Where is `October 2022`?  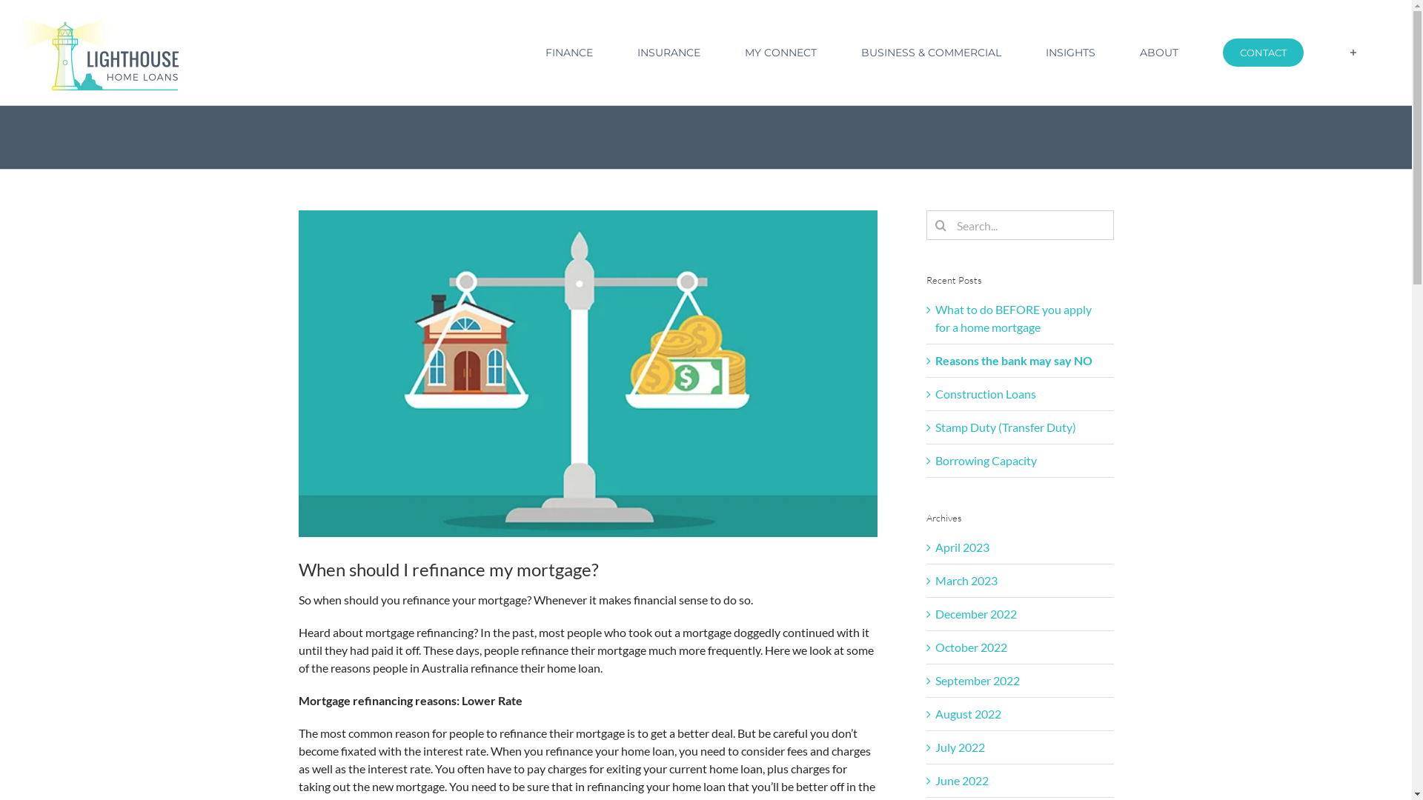 October 2022 is located at coordinates (971, 647).